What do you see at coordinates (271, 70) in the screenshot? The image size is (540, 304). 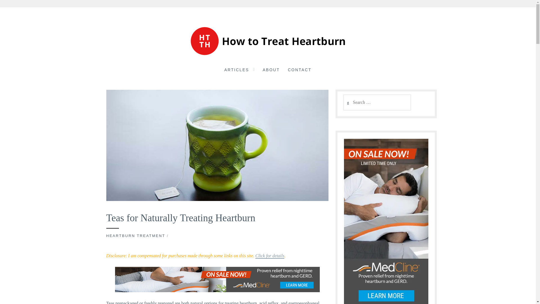 I see `ABOUT` at bounding box center [271, 70].